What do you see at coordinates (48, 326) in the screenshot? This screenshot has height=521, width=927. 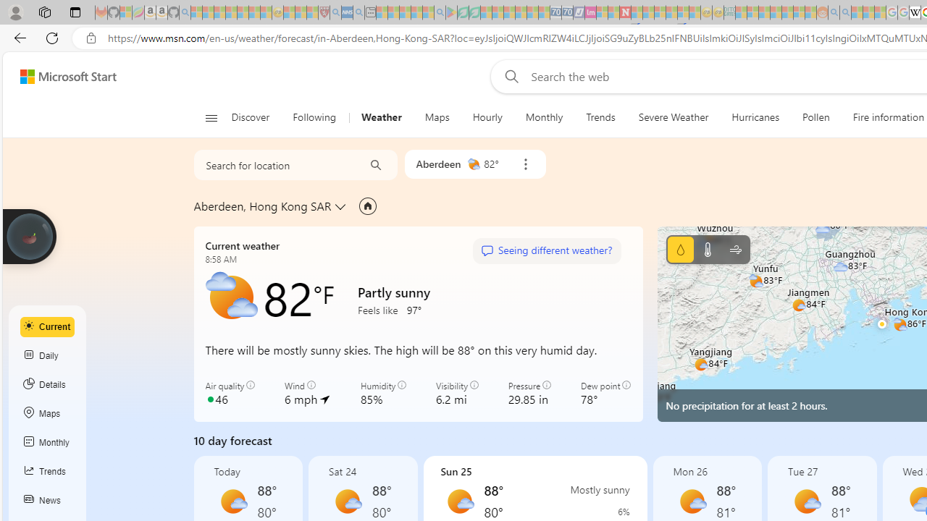 I see `Current` at bounding box center [48, 326].